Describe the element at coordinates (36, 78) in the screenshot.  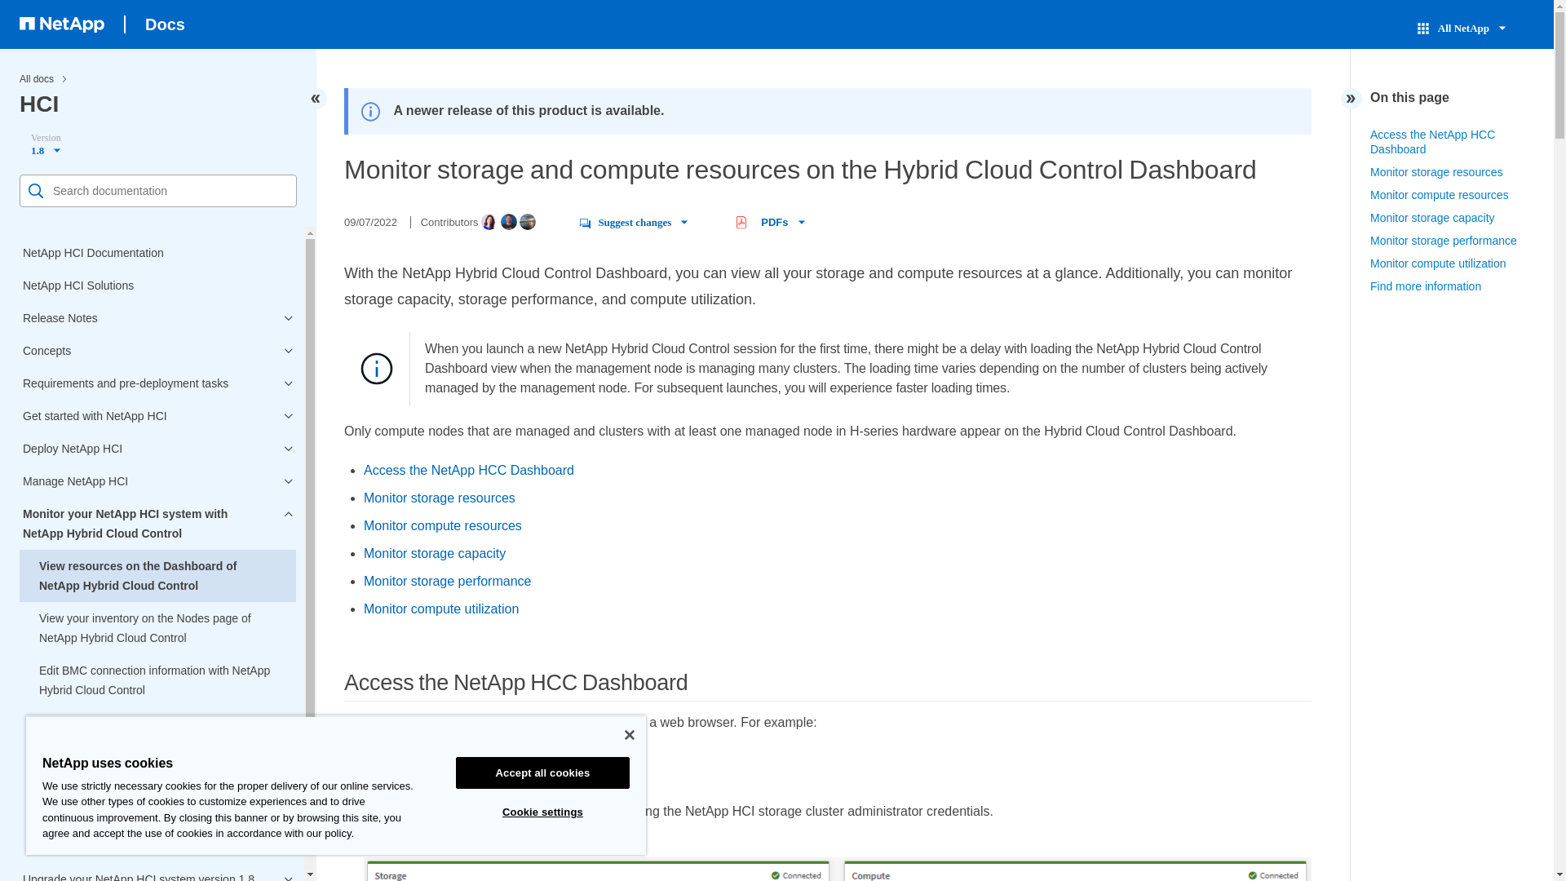
I see `All docs` at that location.